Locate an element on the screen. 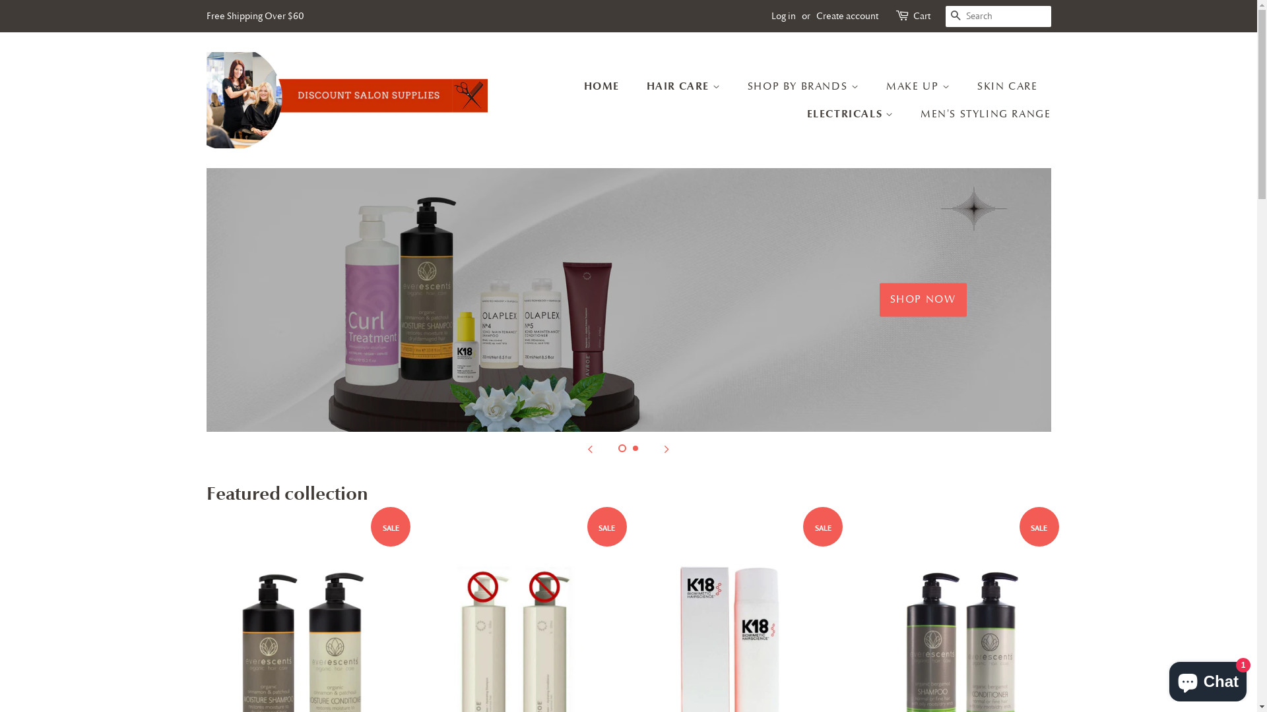 This screenshot has height=712, width=1267. HOME is located at coordinates (608, 86).